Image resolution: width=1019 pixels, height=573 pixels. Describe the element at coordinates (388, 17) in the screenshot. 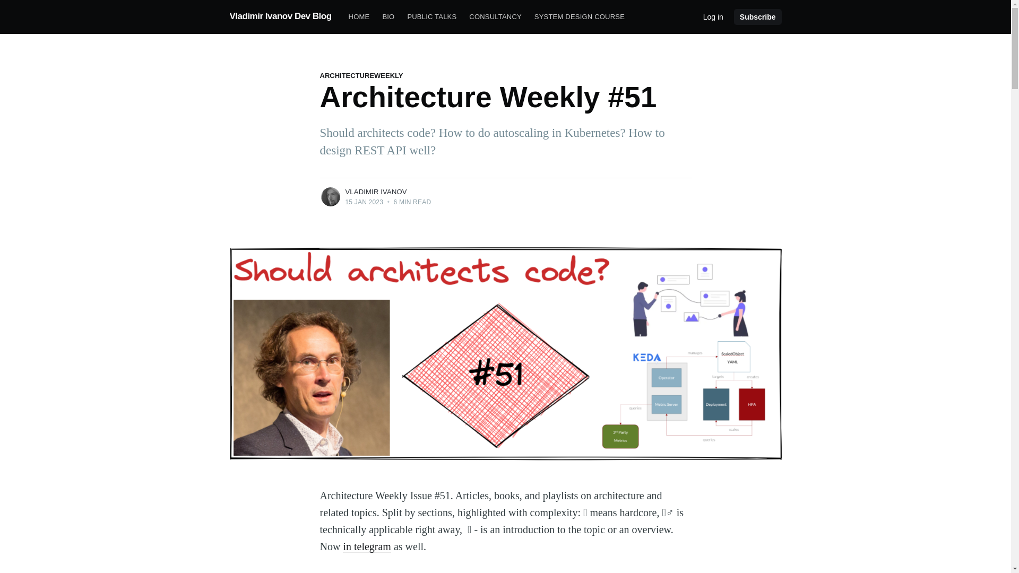

I see `BIO` at that location.